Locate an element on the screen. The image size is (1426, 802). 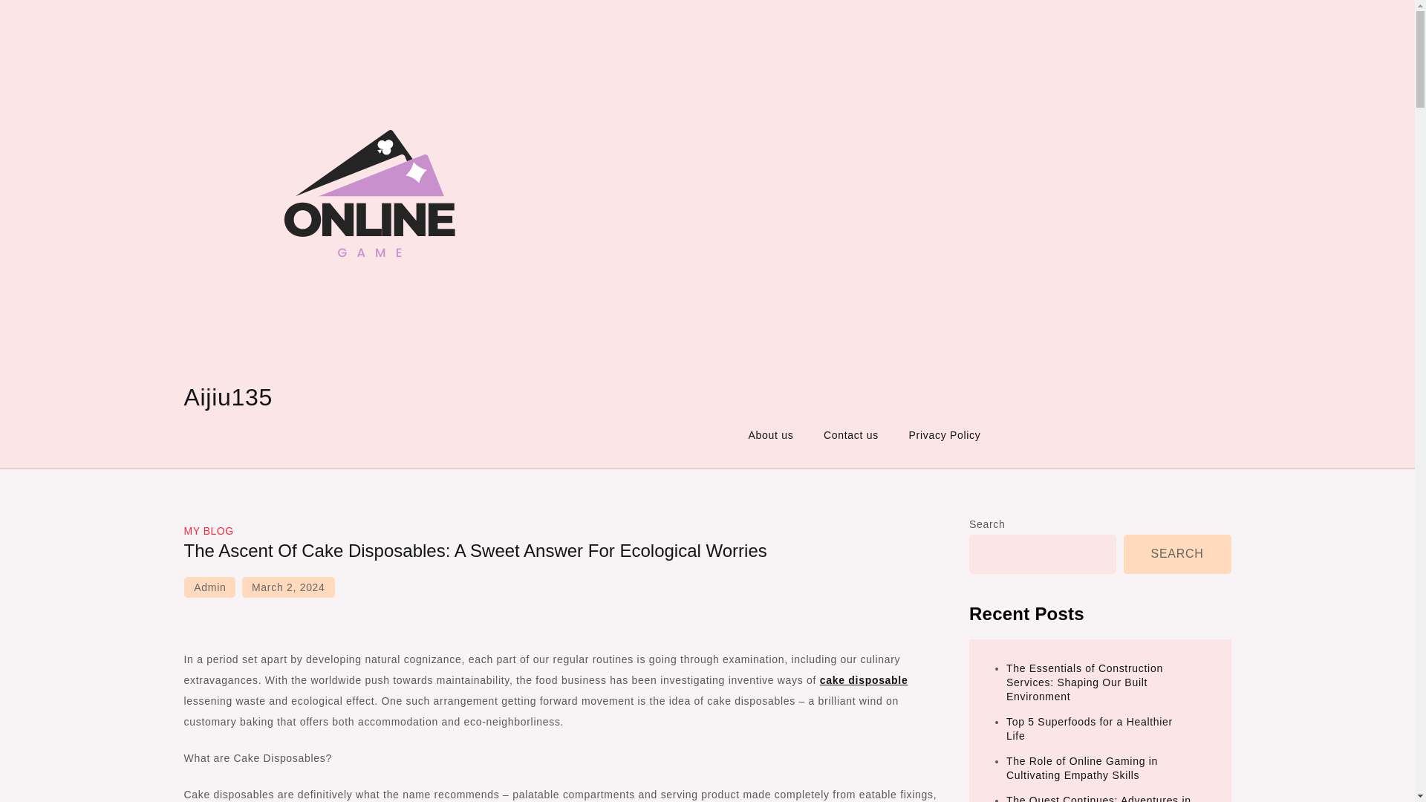
Contact us is located at coordinates (851, 435).